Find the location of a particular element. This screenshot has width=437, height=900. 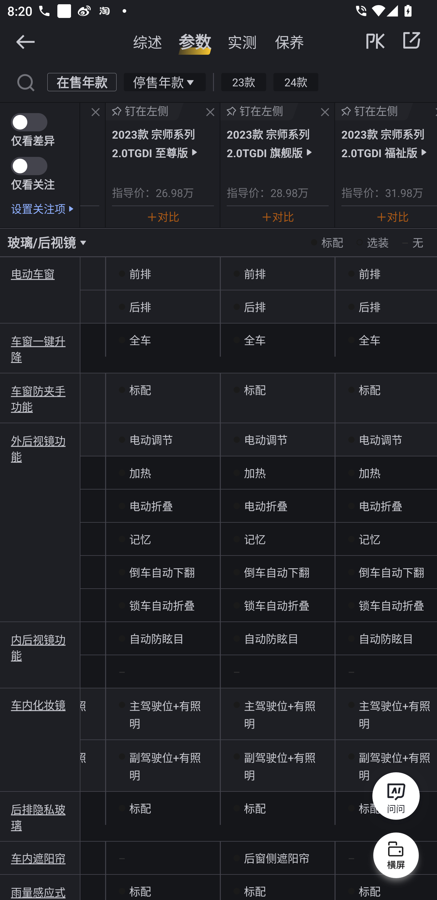

电动折叠 is located at coordinates (277, 506).